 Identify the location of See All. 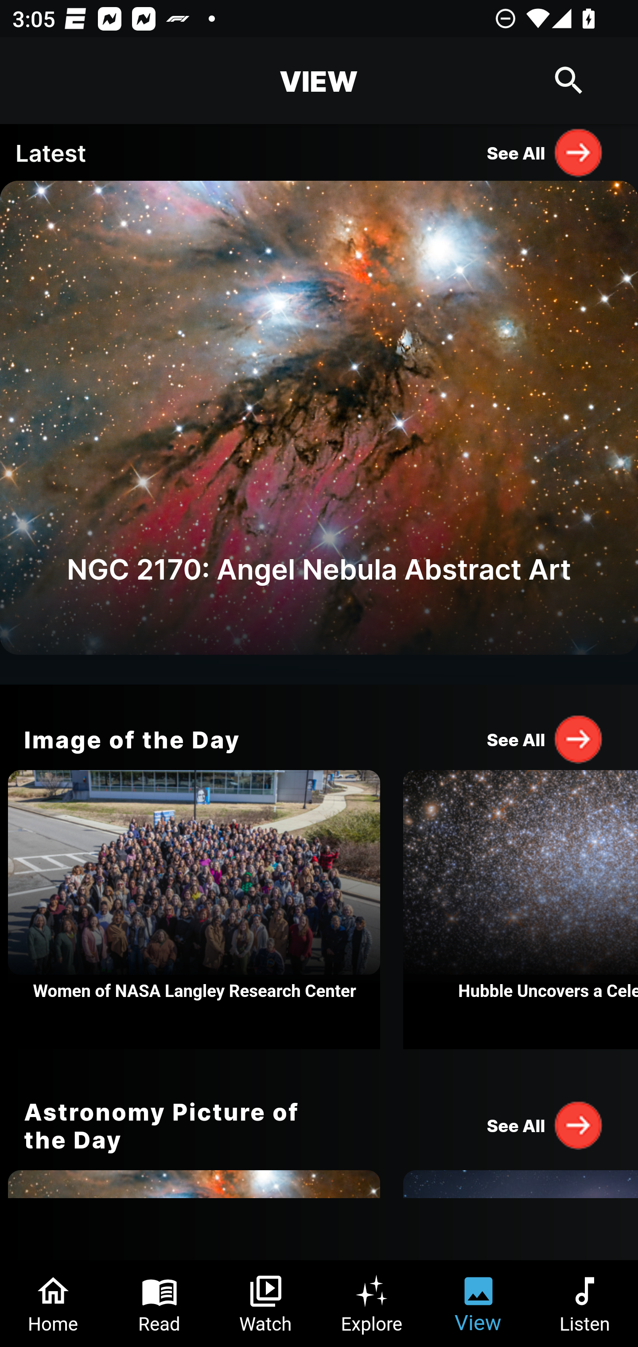
(545, 152).